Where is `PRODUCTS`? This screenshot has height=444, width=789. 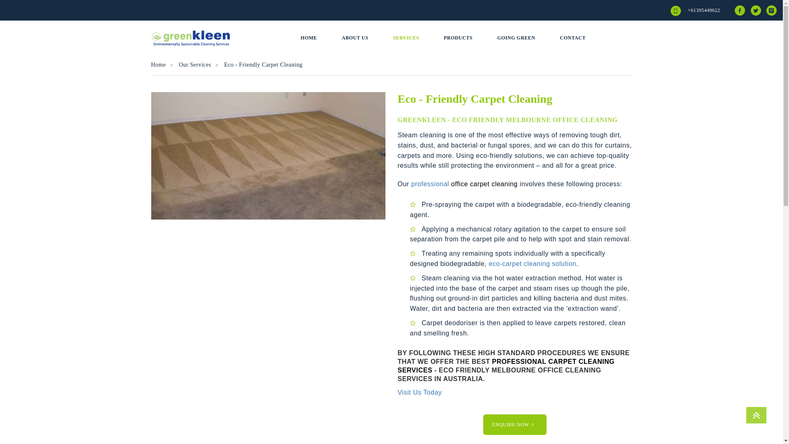
PRODUCTS is located at coordinates (458, 38).